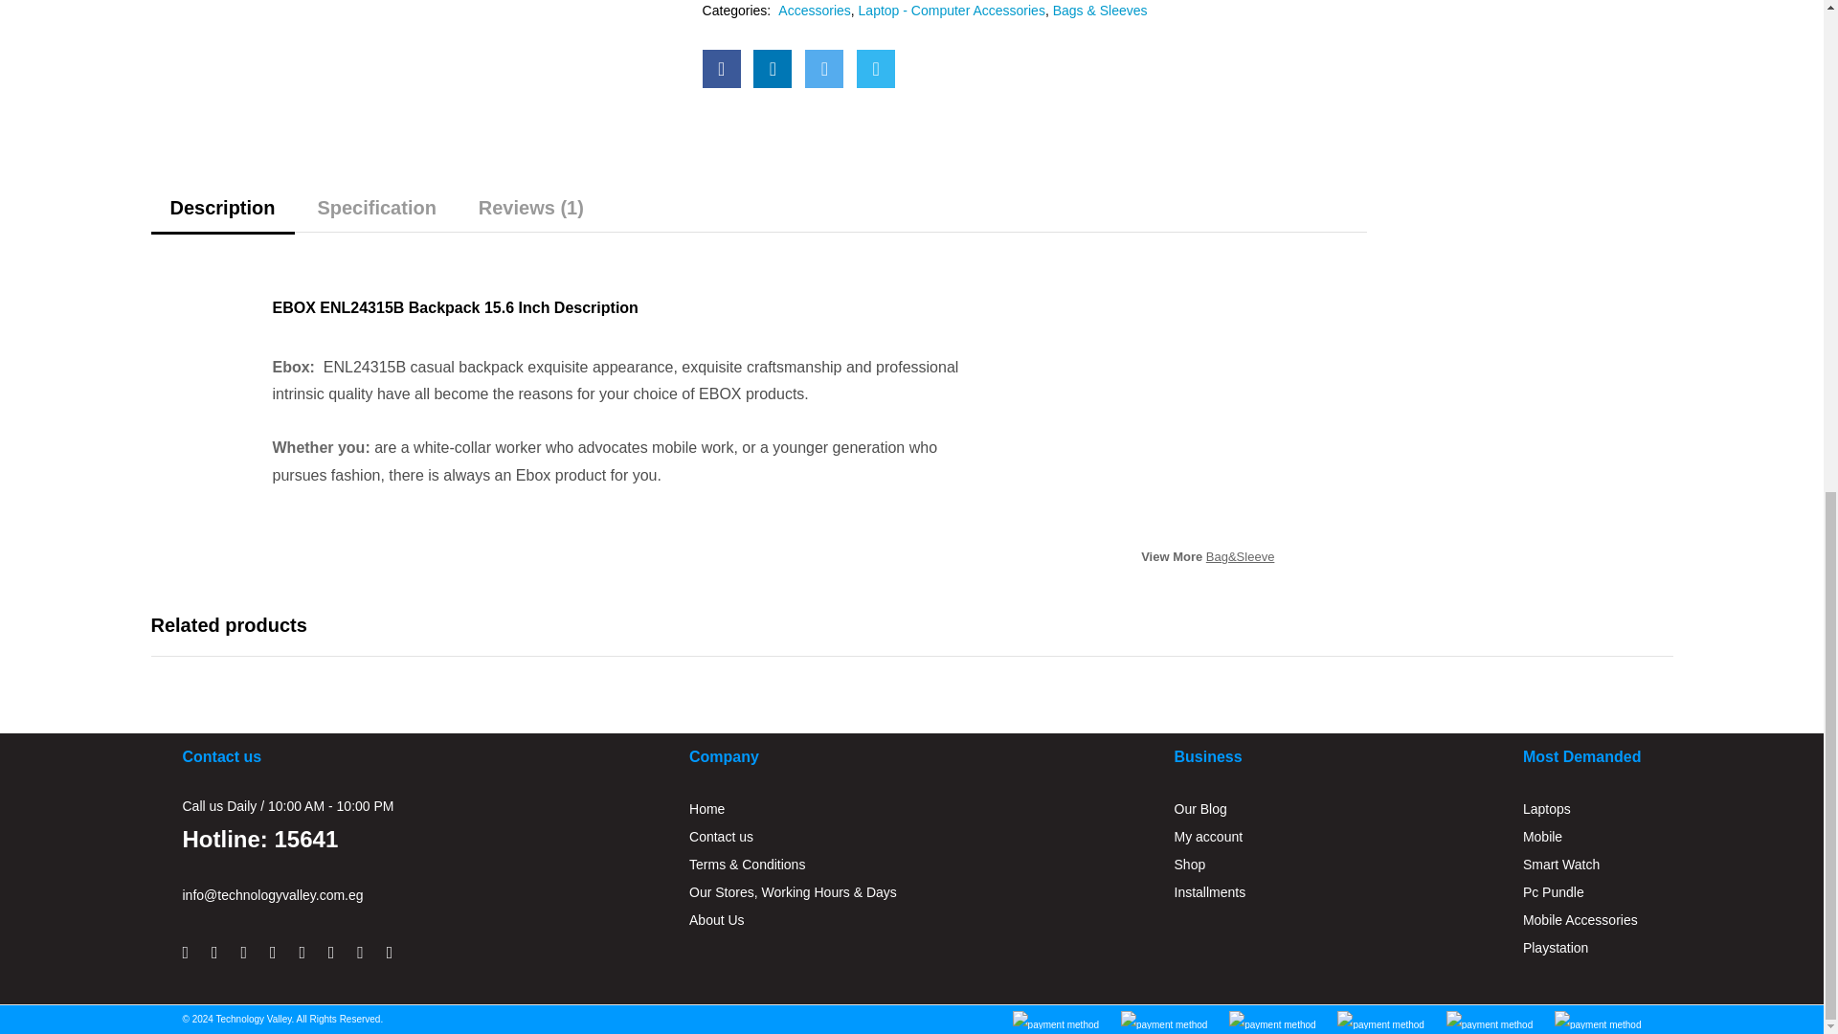 The image size is (1838, 1034). What do you see at coordinates (1210, 892) in the screenshot?
I see `Installments` at bounding box center [1210, 892].